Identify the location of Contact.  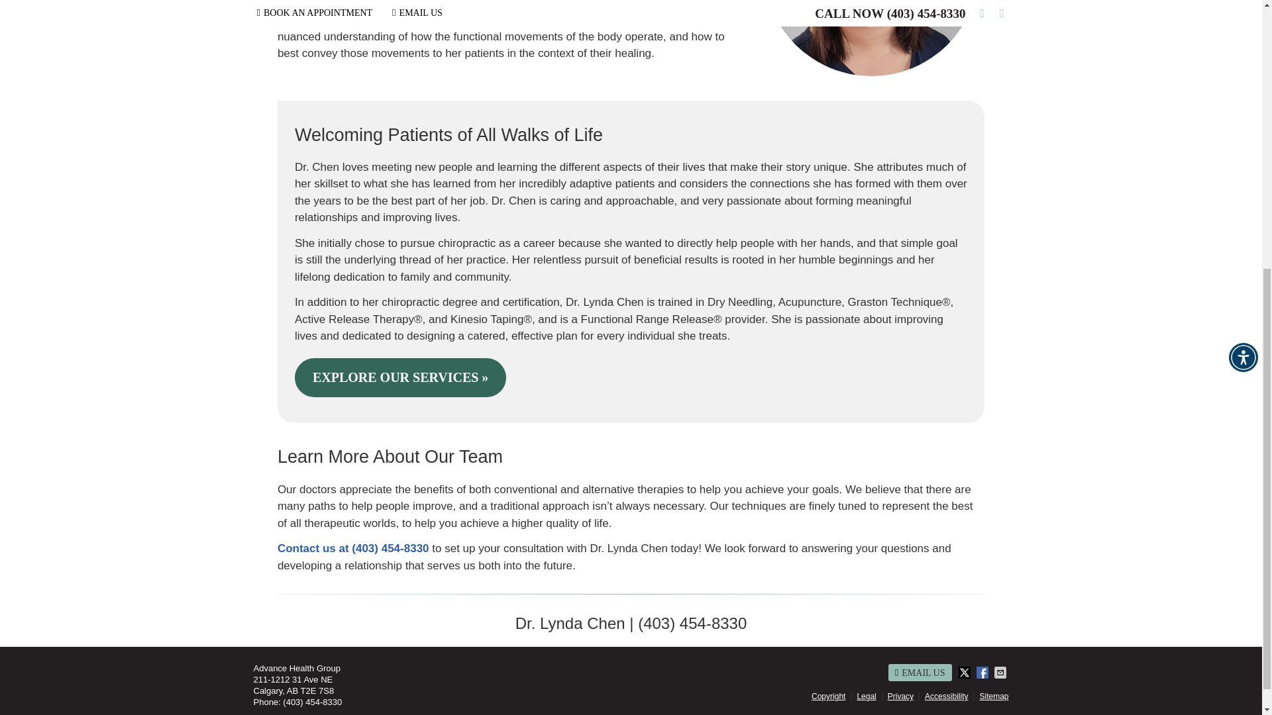
(920, 673).